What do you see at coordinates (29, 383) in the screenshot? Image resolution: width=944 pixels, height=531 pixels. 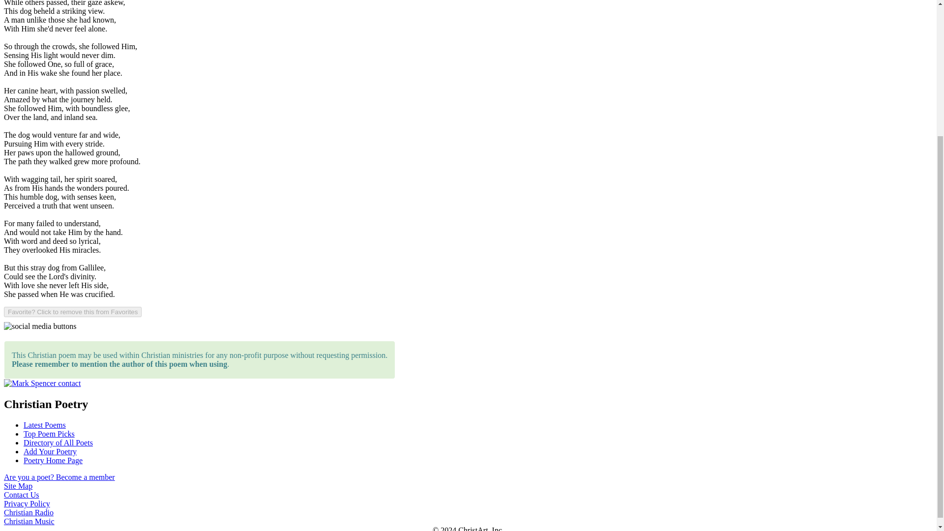 I see `Contact artist Mark Spencer` at bounding box center [29, 383].